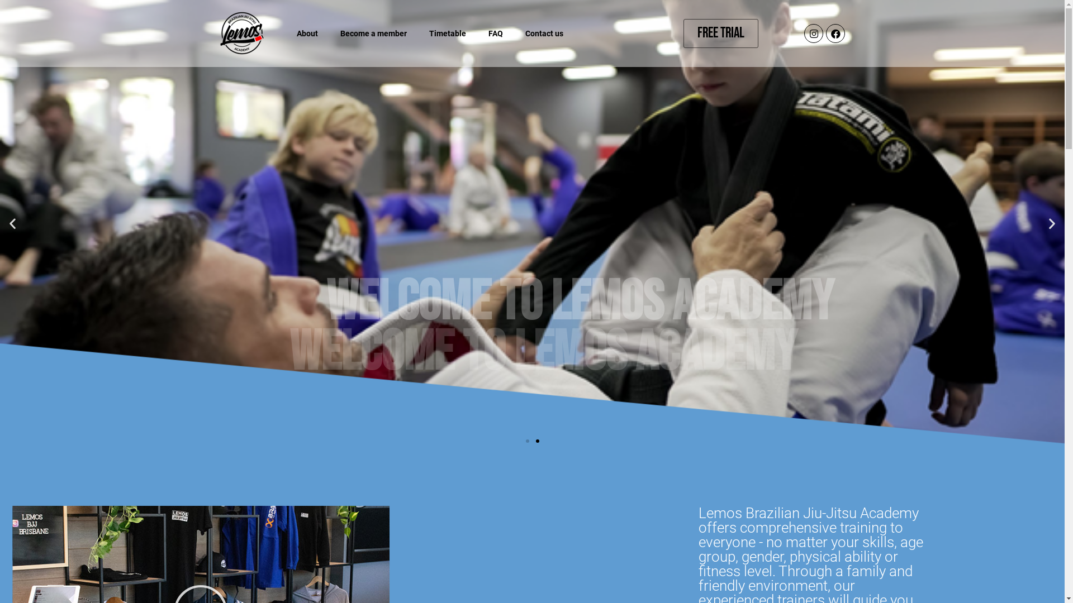  What do you see at coordinates (496, 33) in the screenshot?
I see `FAQ` at bounding box center [496, 33].